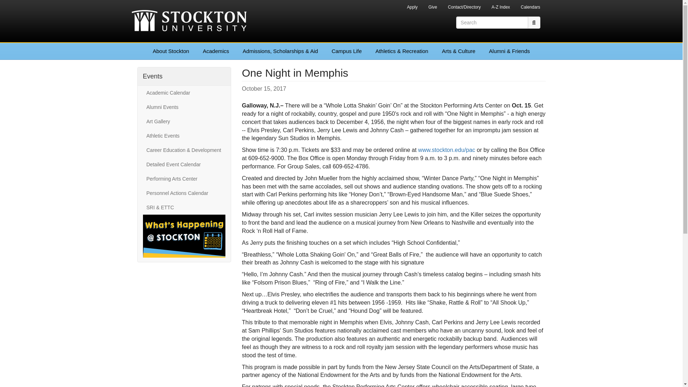  What do you see at coordinates (433, 8) in the screenshot?
I see `Give` at bounding box center [433, 8].